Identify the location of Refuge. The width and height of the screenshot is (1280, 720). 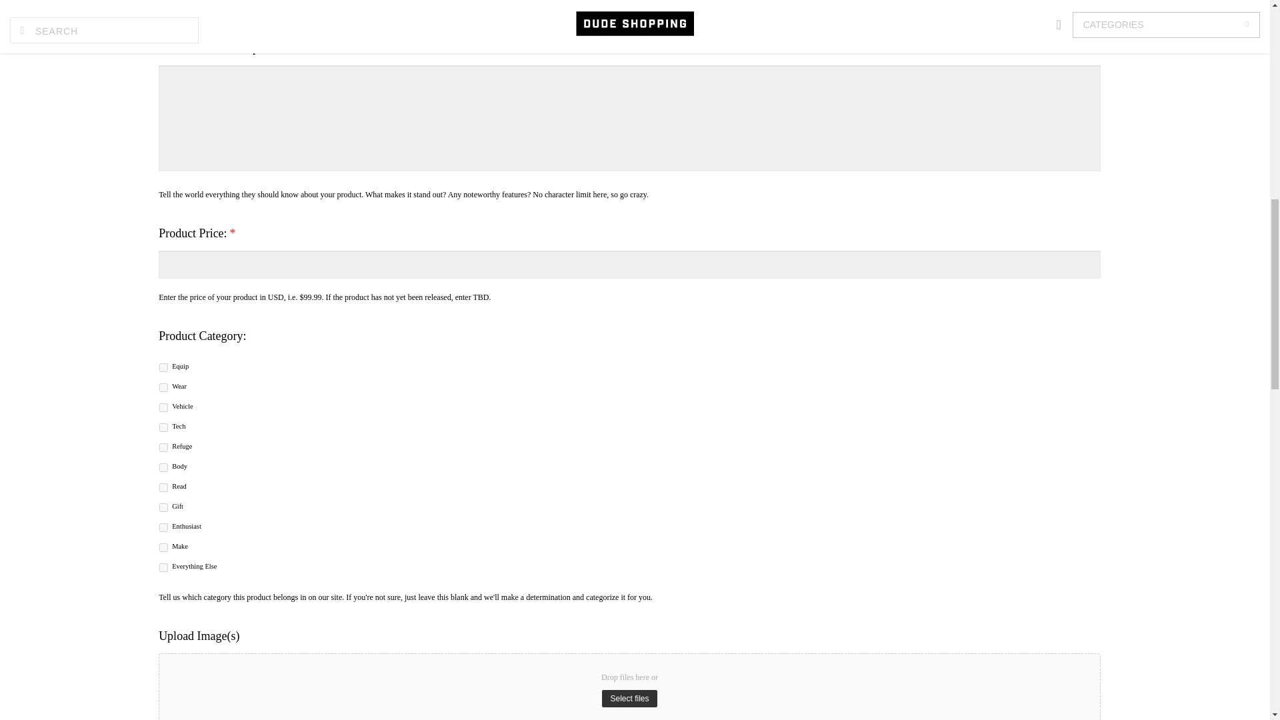
(163, 448).